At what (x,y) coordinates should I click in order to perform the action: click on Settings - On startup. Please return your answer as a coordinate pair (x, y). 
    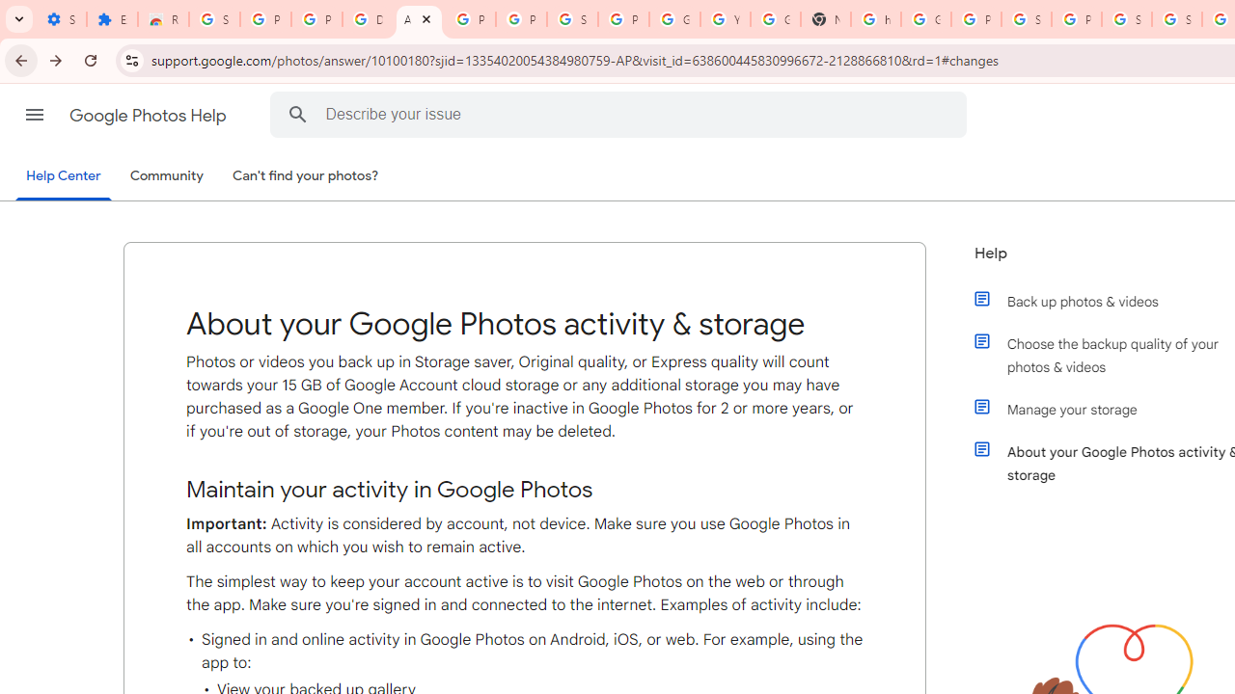
    Looking at the image, I should click on (61, 19).